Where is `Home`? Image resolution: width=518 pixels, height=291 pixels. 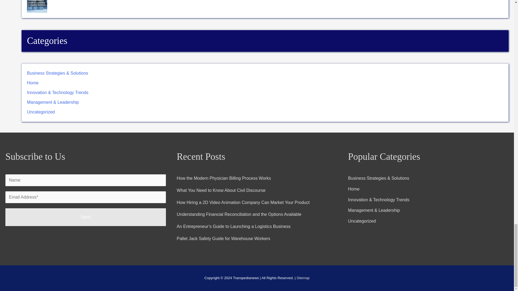 Home is located at coordinates (354, 189).